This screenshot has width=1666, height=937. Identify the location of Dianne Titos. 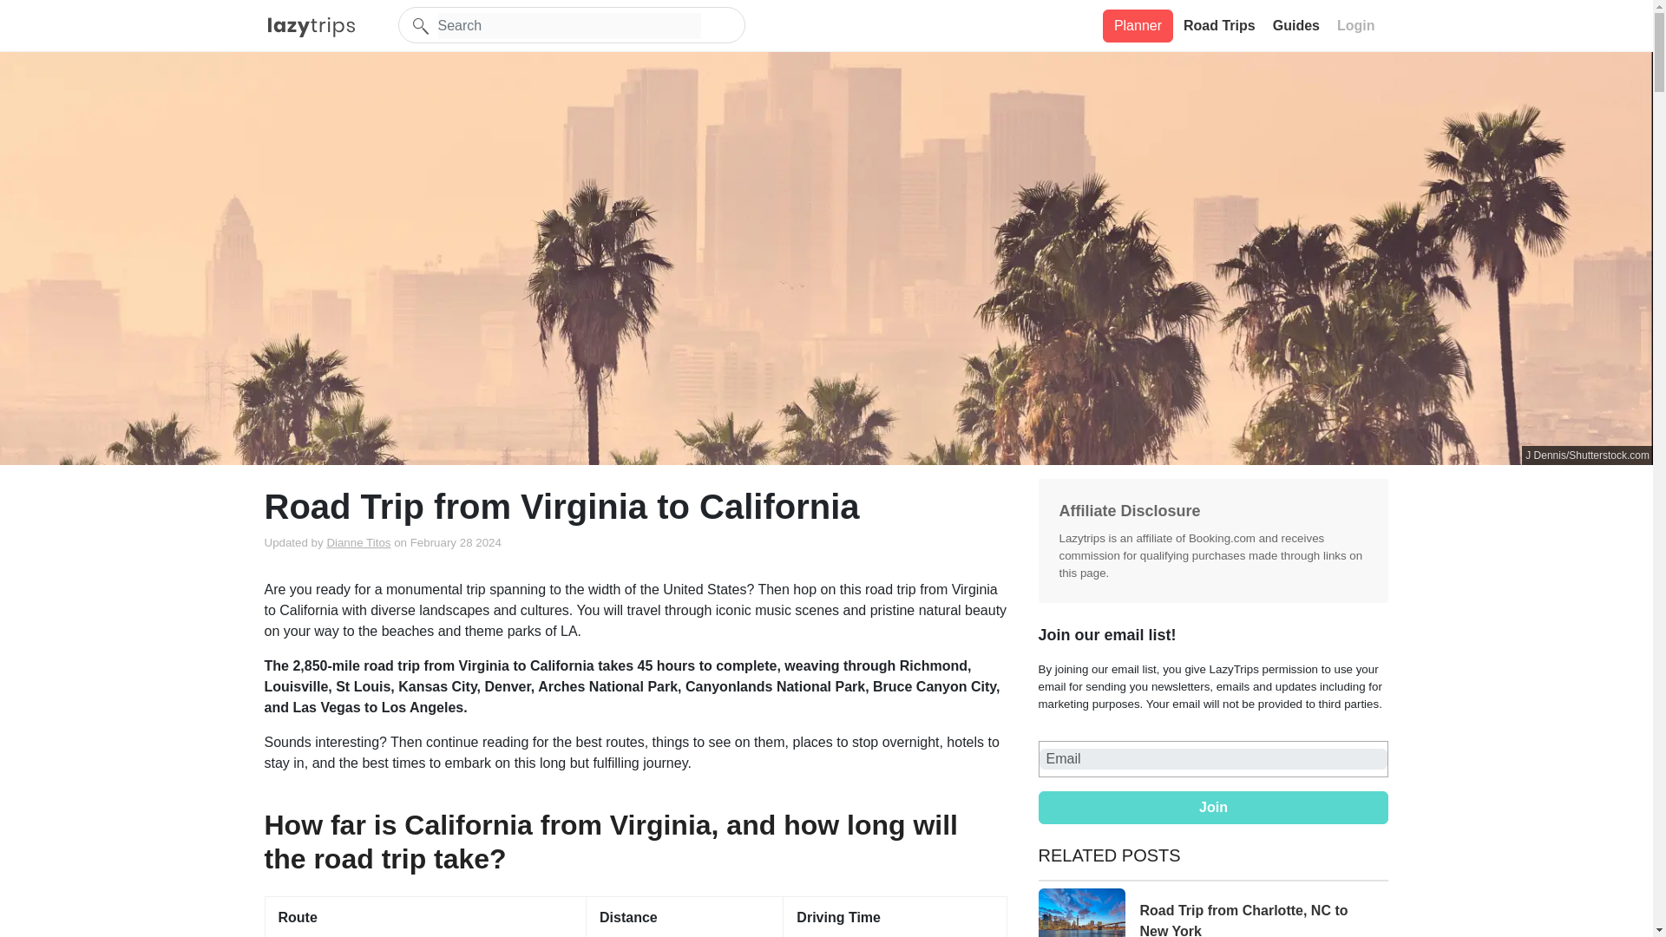
(357, 541).